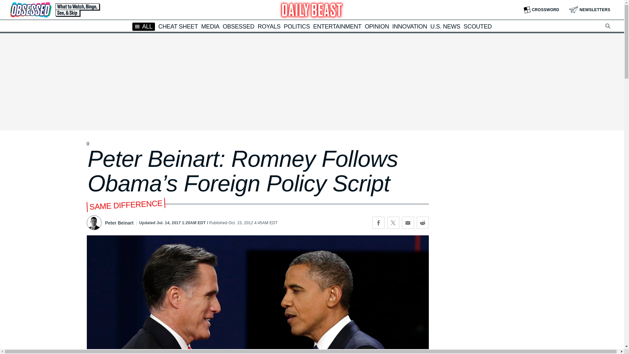 The width and height of the screenshot is (629, 354). Describe the element at coordinates (178, 26) in the screenshot. I see `CHEAT SHEET` at that location.